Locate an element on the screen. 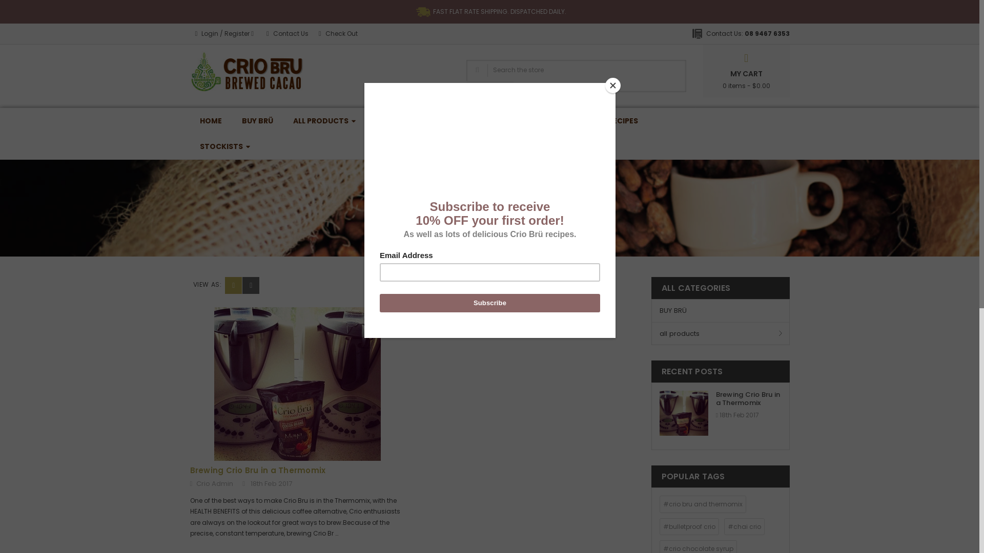 The height and width of the screenshot is (553, 984). Brewing Crio Bru in a Thermomix is located at coordinates (748, 398).